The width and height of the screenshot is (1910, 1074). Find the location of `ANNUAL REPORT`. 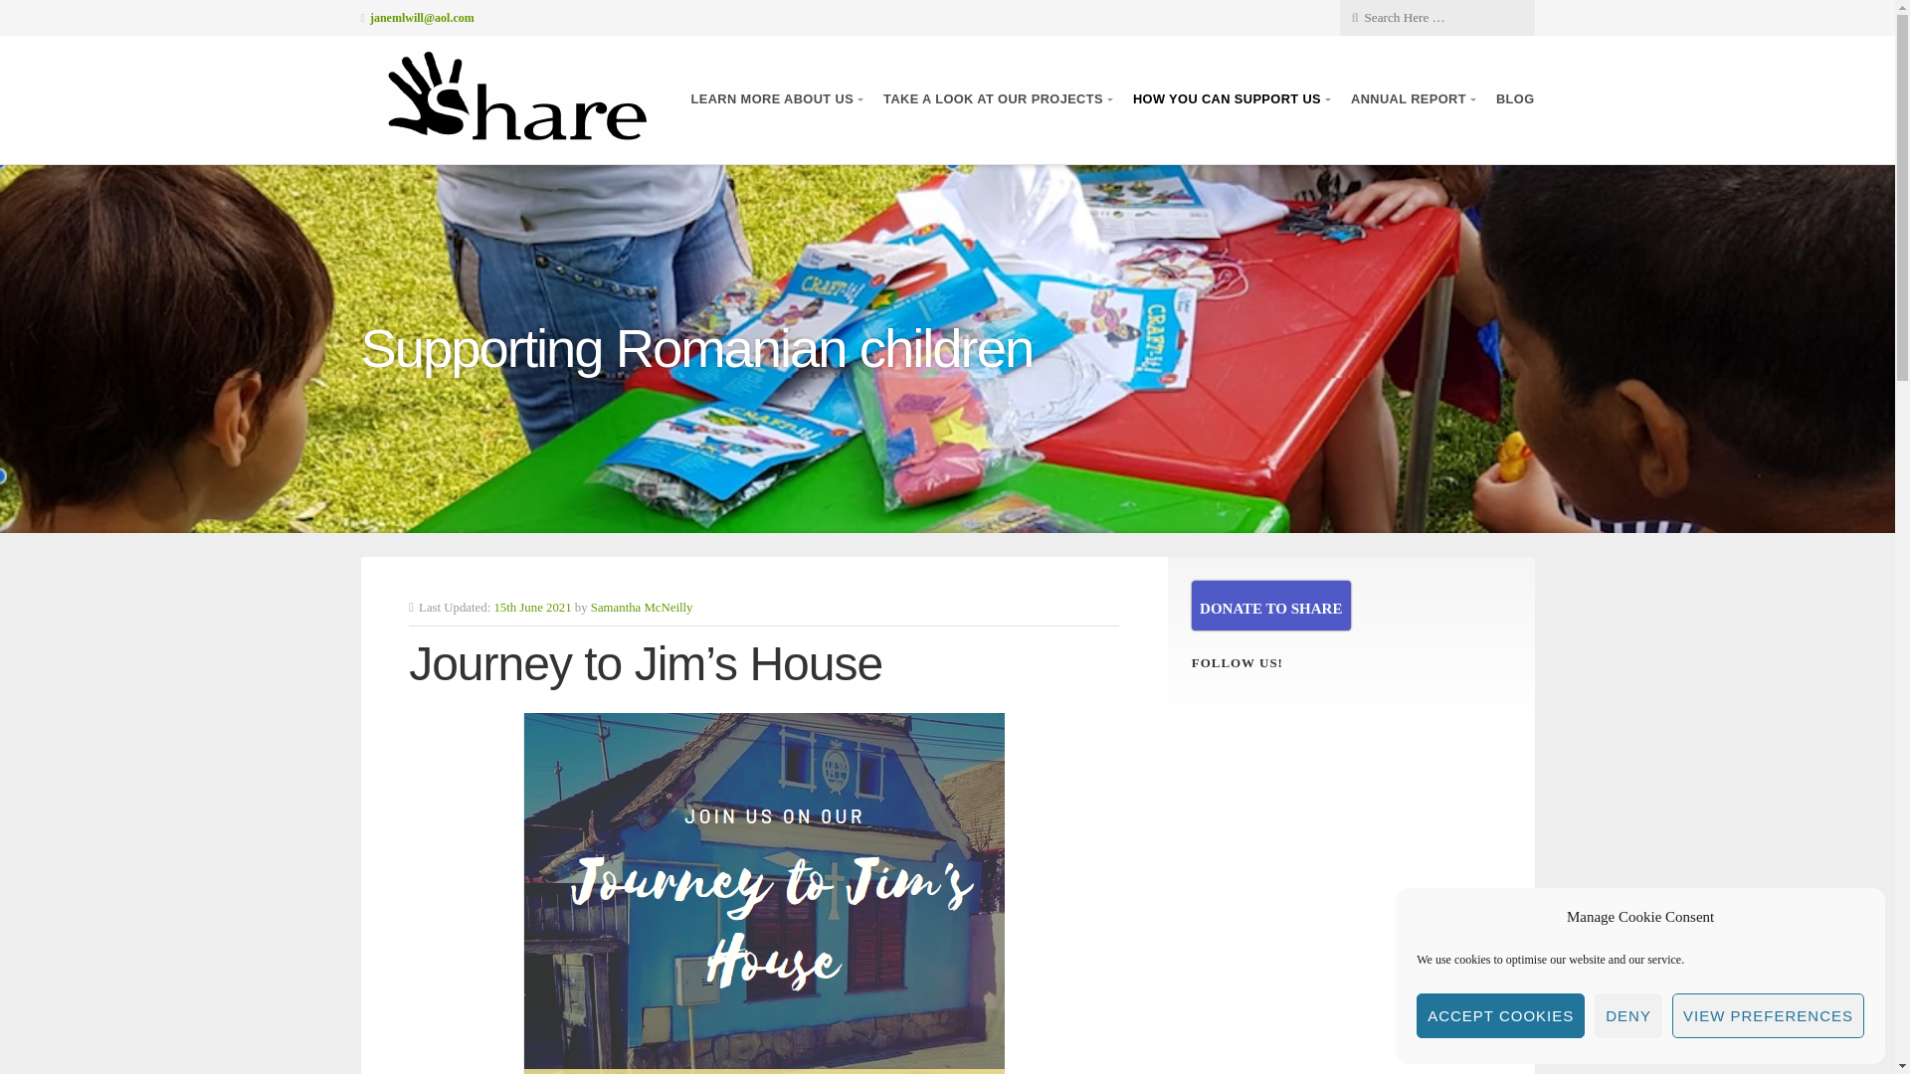

ANNUAL REPORT is located at coordinates (1411, 99).